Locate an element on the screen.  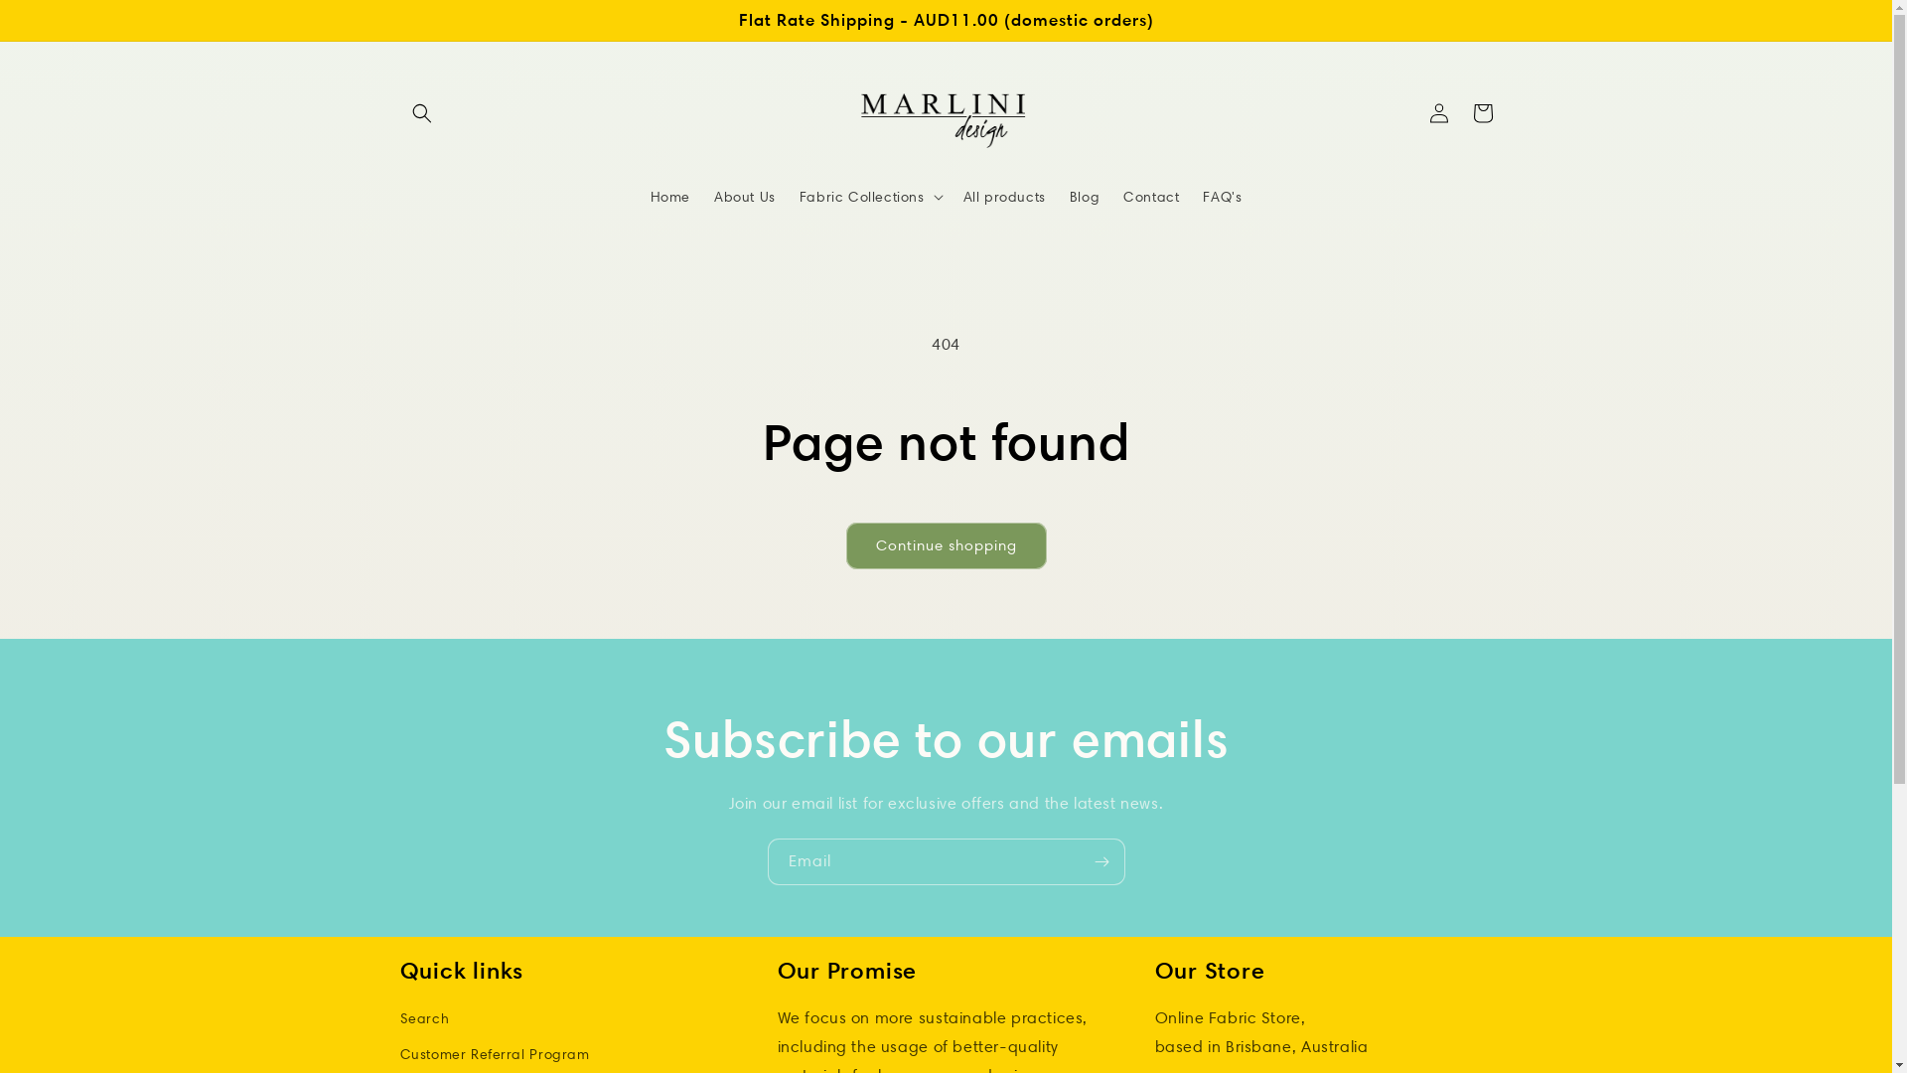
Log in is located at coordinates (1438, 113).